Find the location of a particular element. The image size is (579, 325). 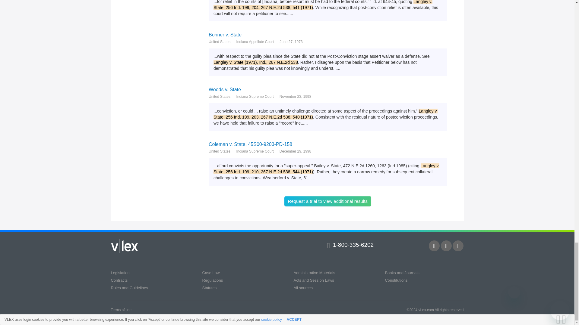

June 27, 1973 is located at coordinates (291, 42).